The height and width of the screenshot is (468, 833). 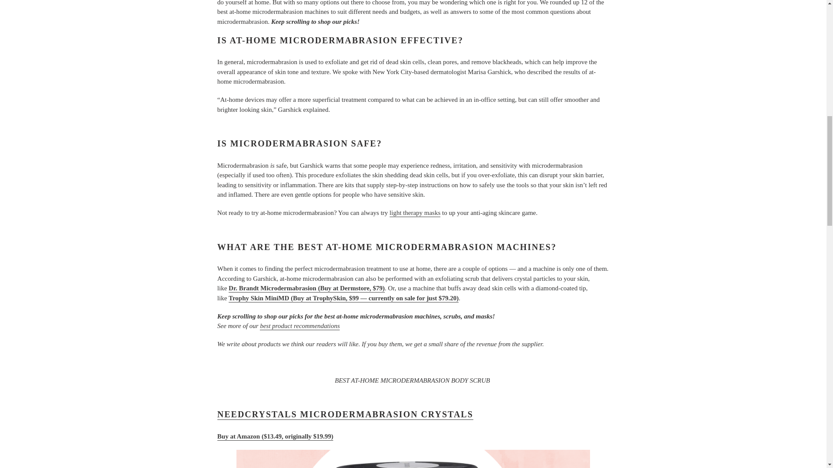 I want to click on best product recommendations, so click(x=300, y=326).